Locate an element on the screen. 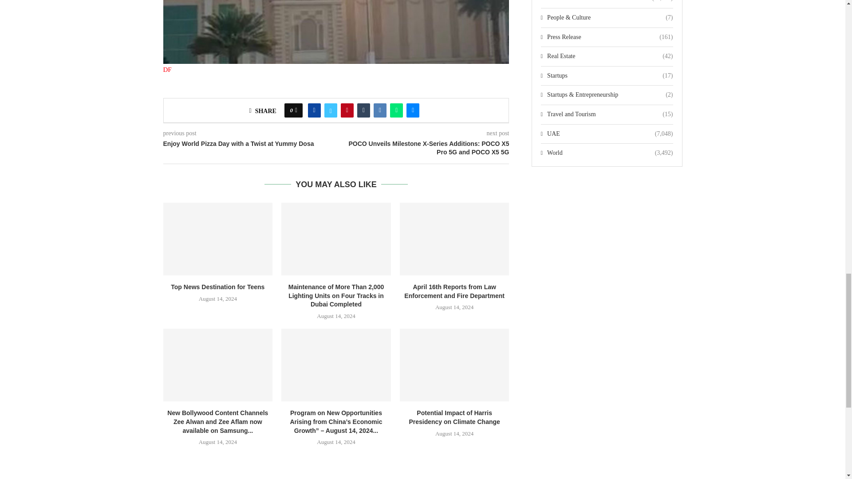  Potential Impact of Harris Presidency on Climate Change is located at coordinates (454, 365).